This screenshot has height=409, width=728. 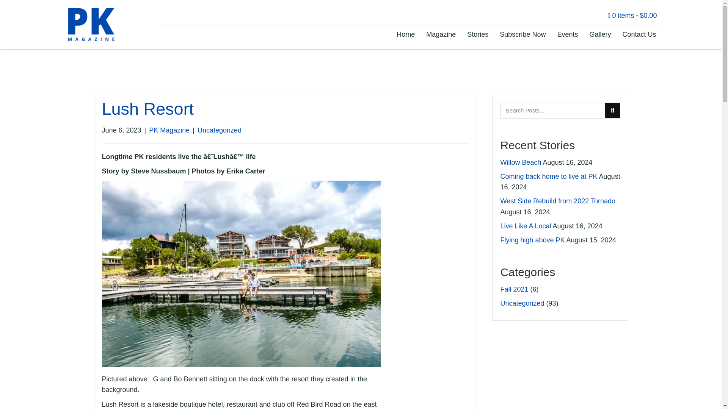 I want to click on Magazine, so click(x=441, y=34).